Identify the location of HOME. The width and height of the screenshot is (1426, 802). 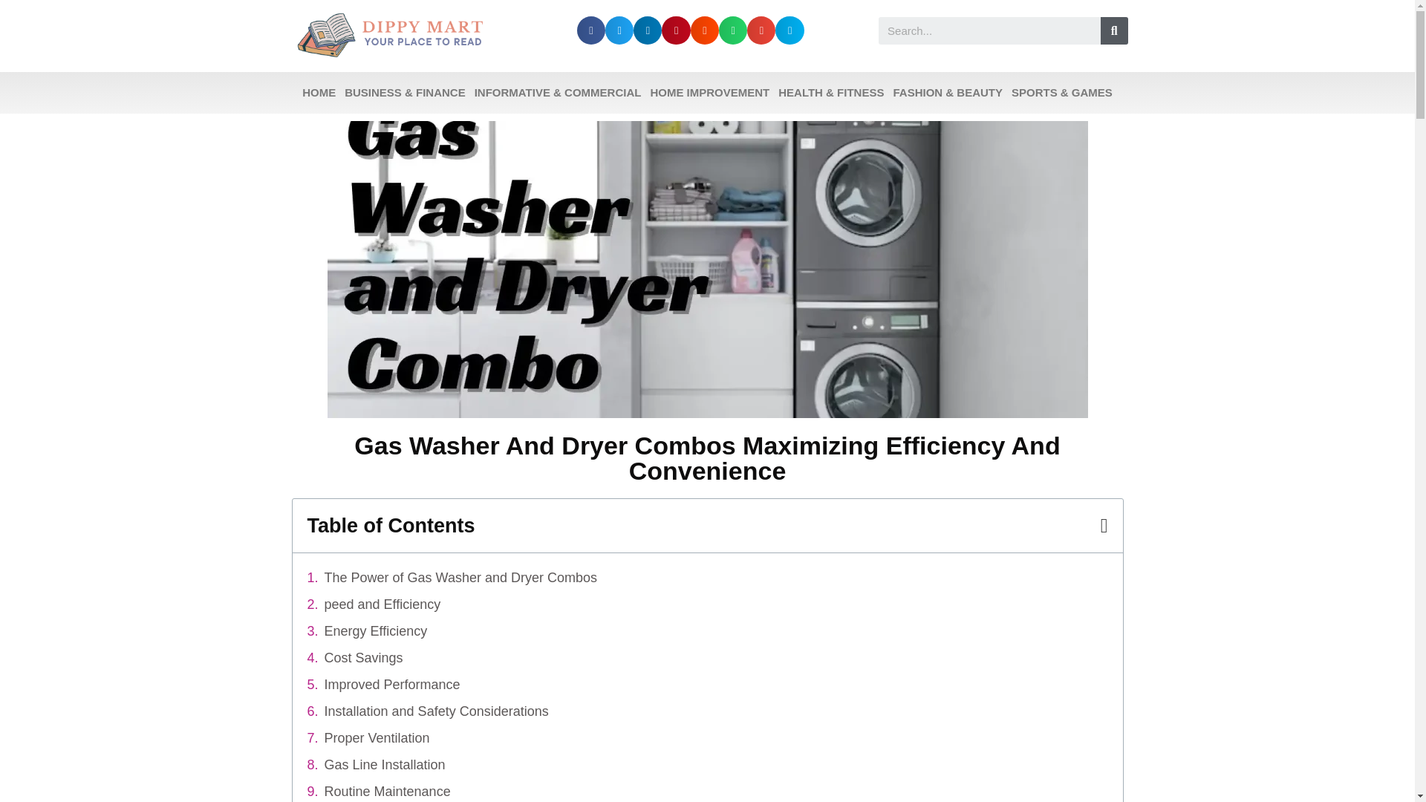
(319, 93).